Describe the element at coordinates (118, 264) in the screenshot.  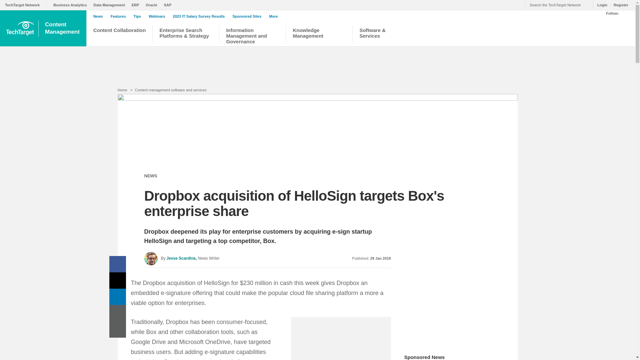
I see `Share on Facebook` at that location.